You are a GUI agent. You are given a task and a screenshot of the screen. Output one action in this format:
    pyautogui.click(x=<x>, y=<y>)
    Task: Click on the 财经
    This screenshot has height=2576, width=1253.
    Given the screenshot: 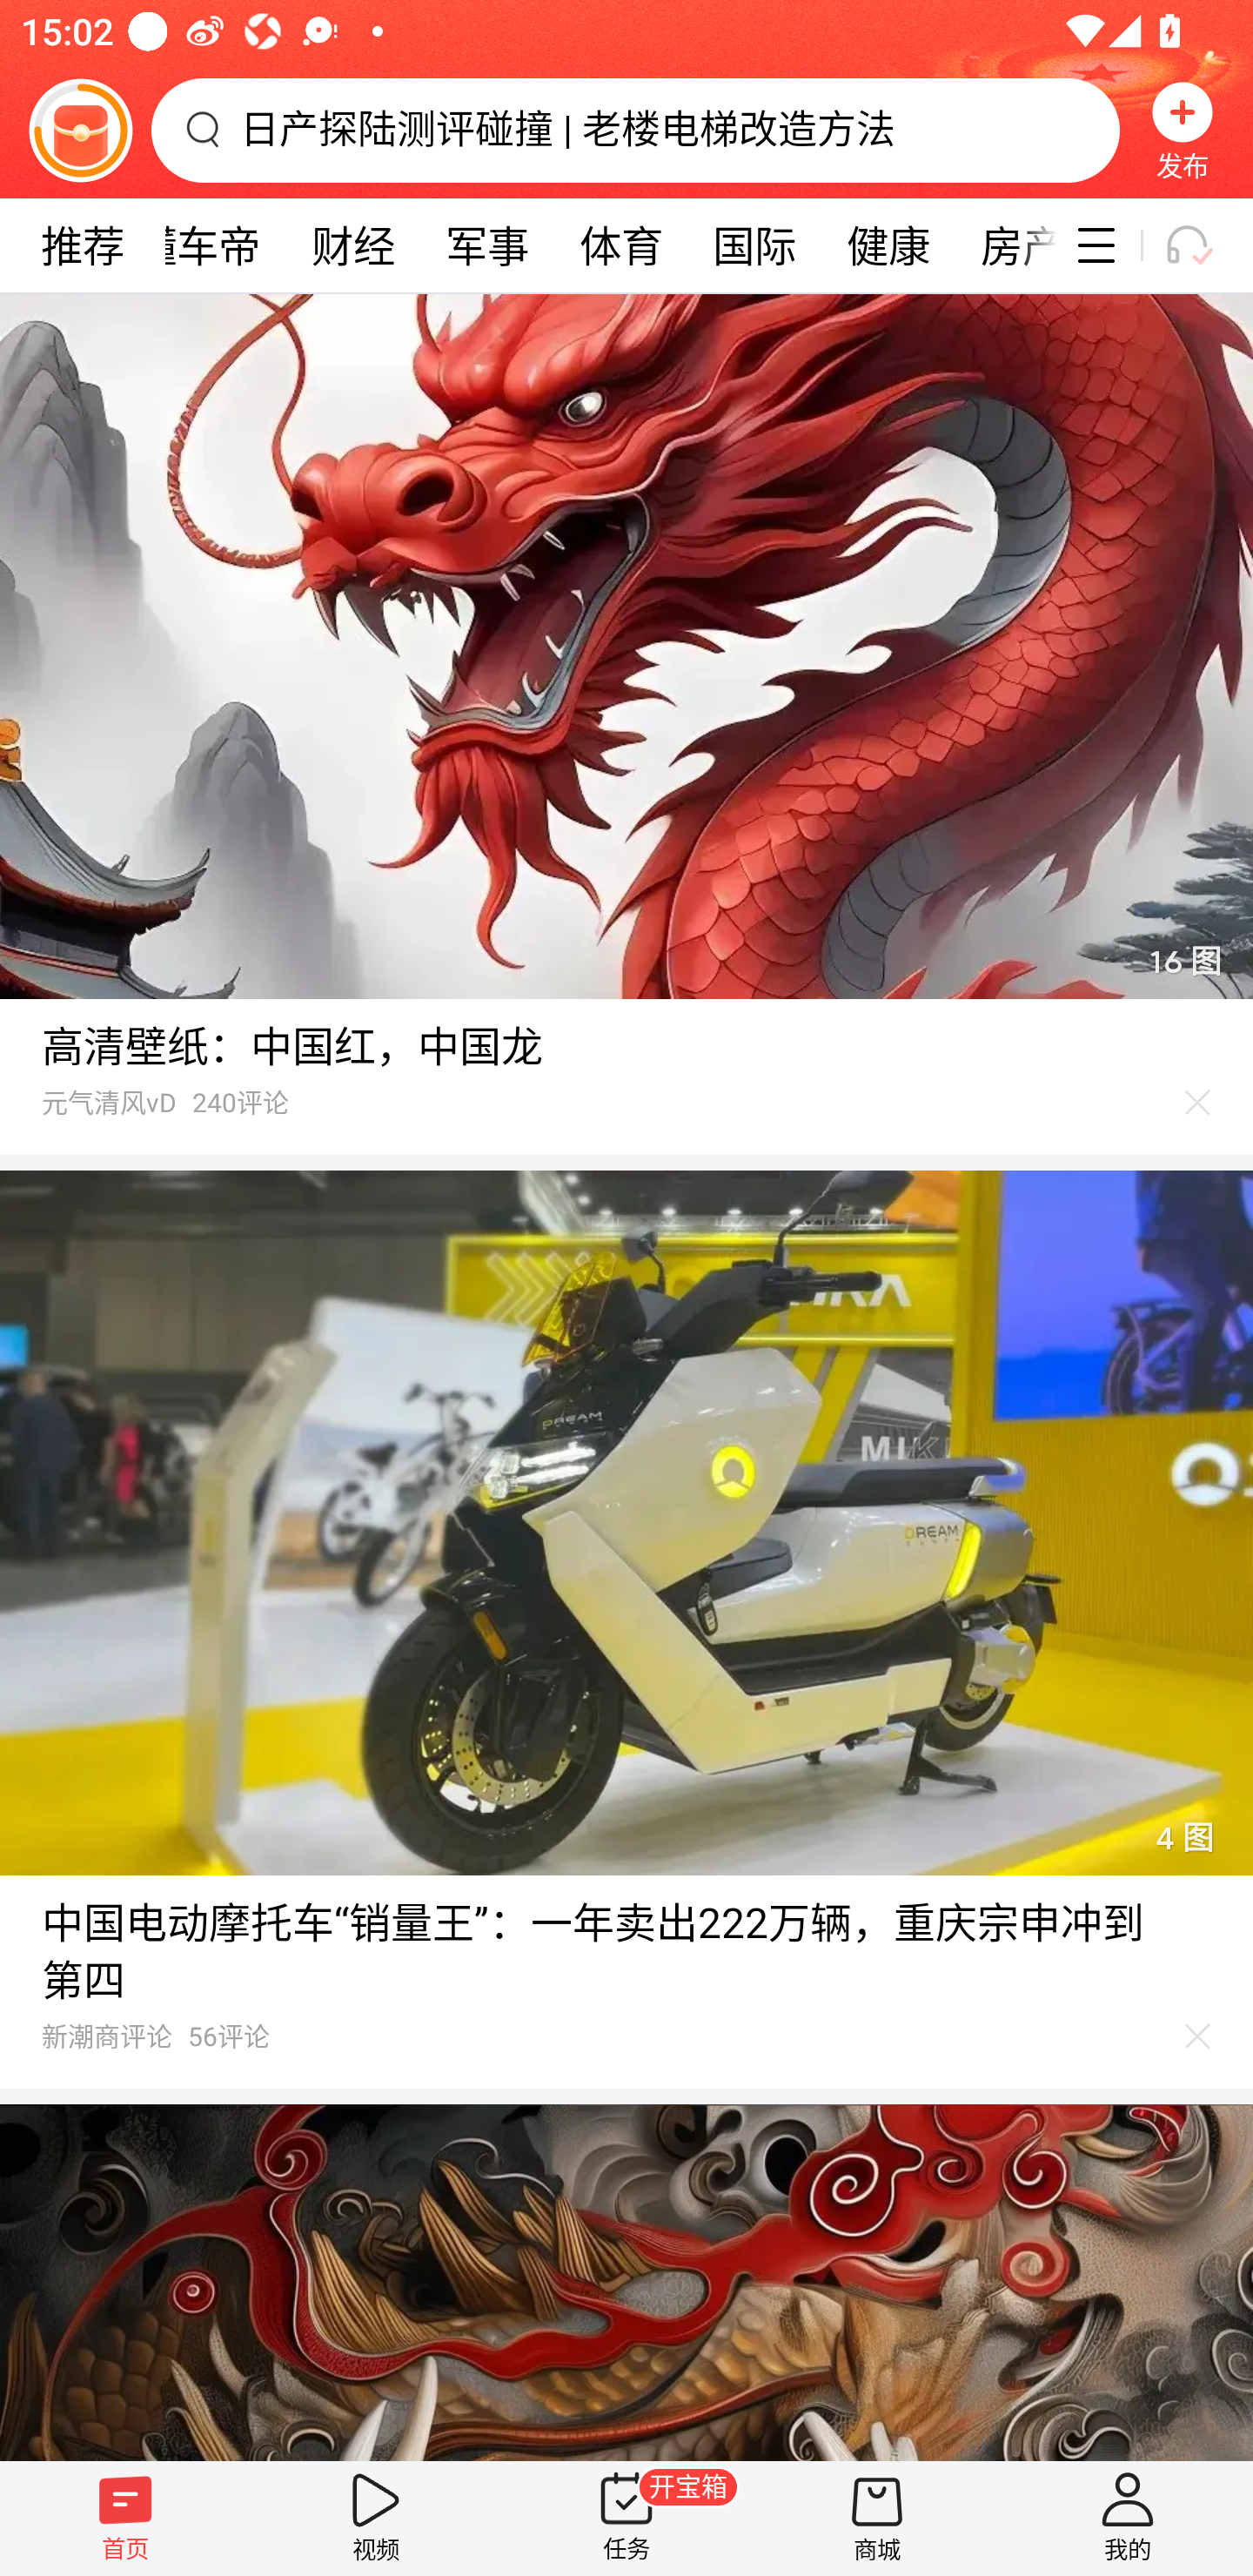 What is the action you would take?
    pyautogui.click(x=353, y=245)
    